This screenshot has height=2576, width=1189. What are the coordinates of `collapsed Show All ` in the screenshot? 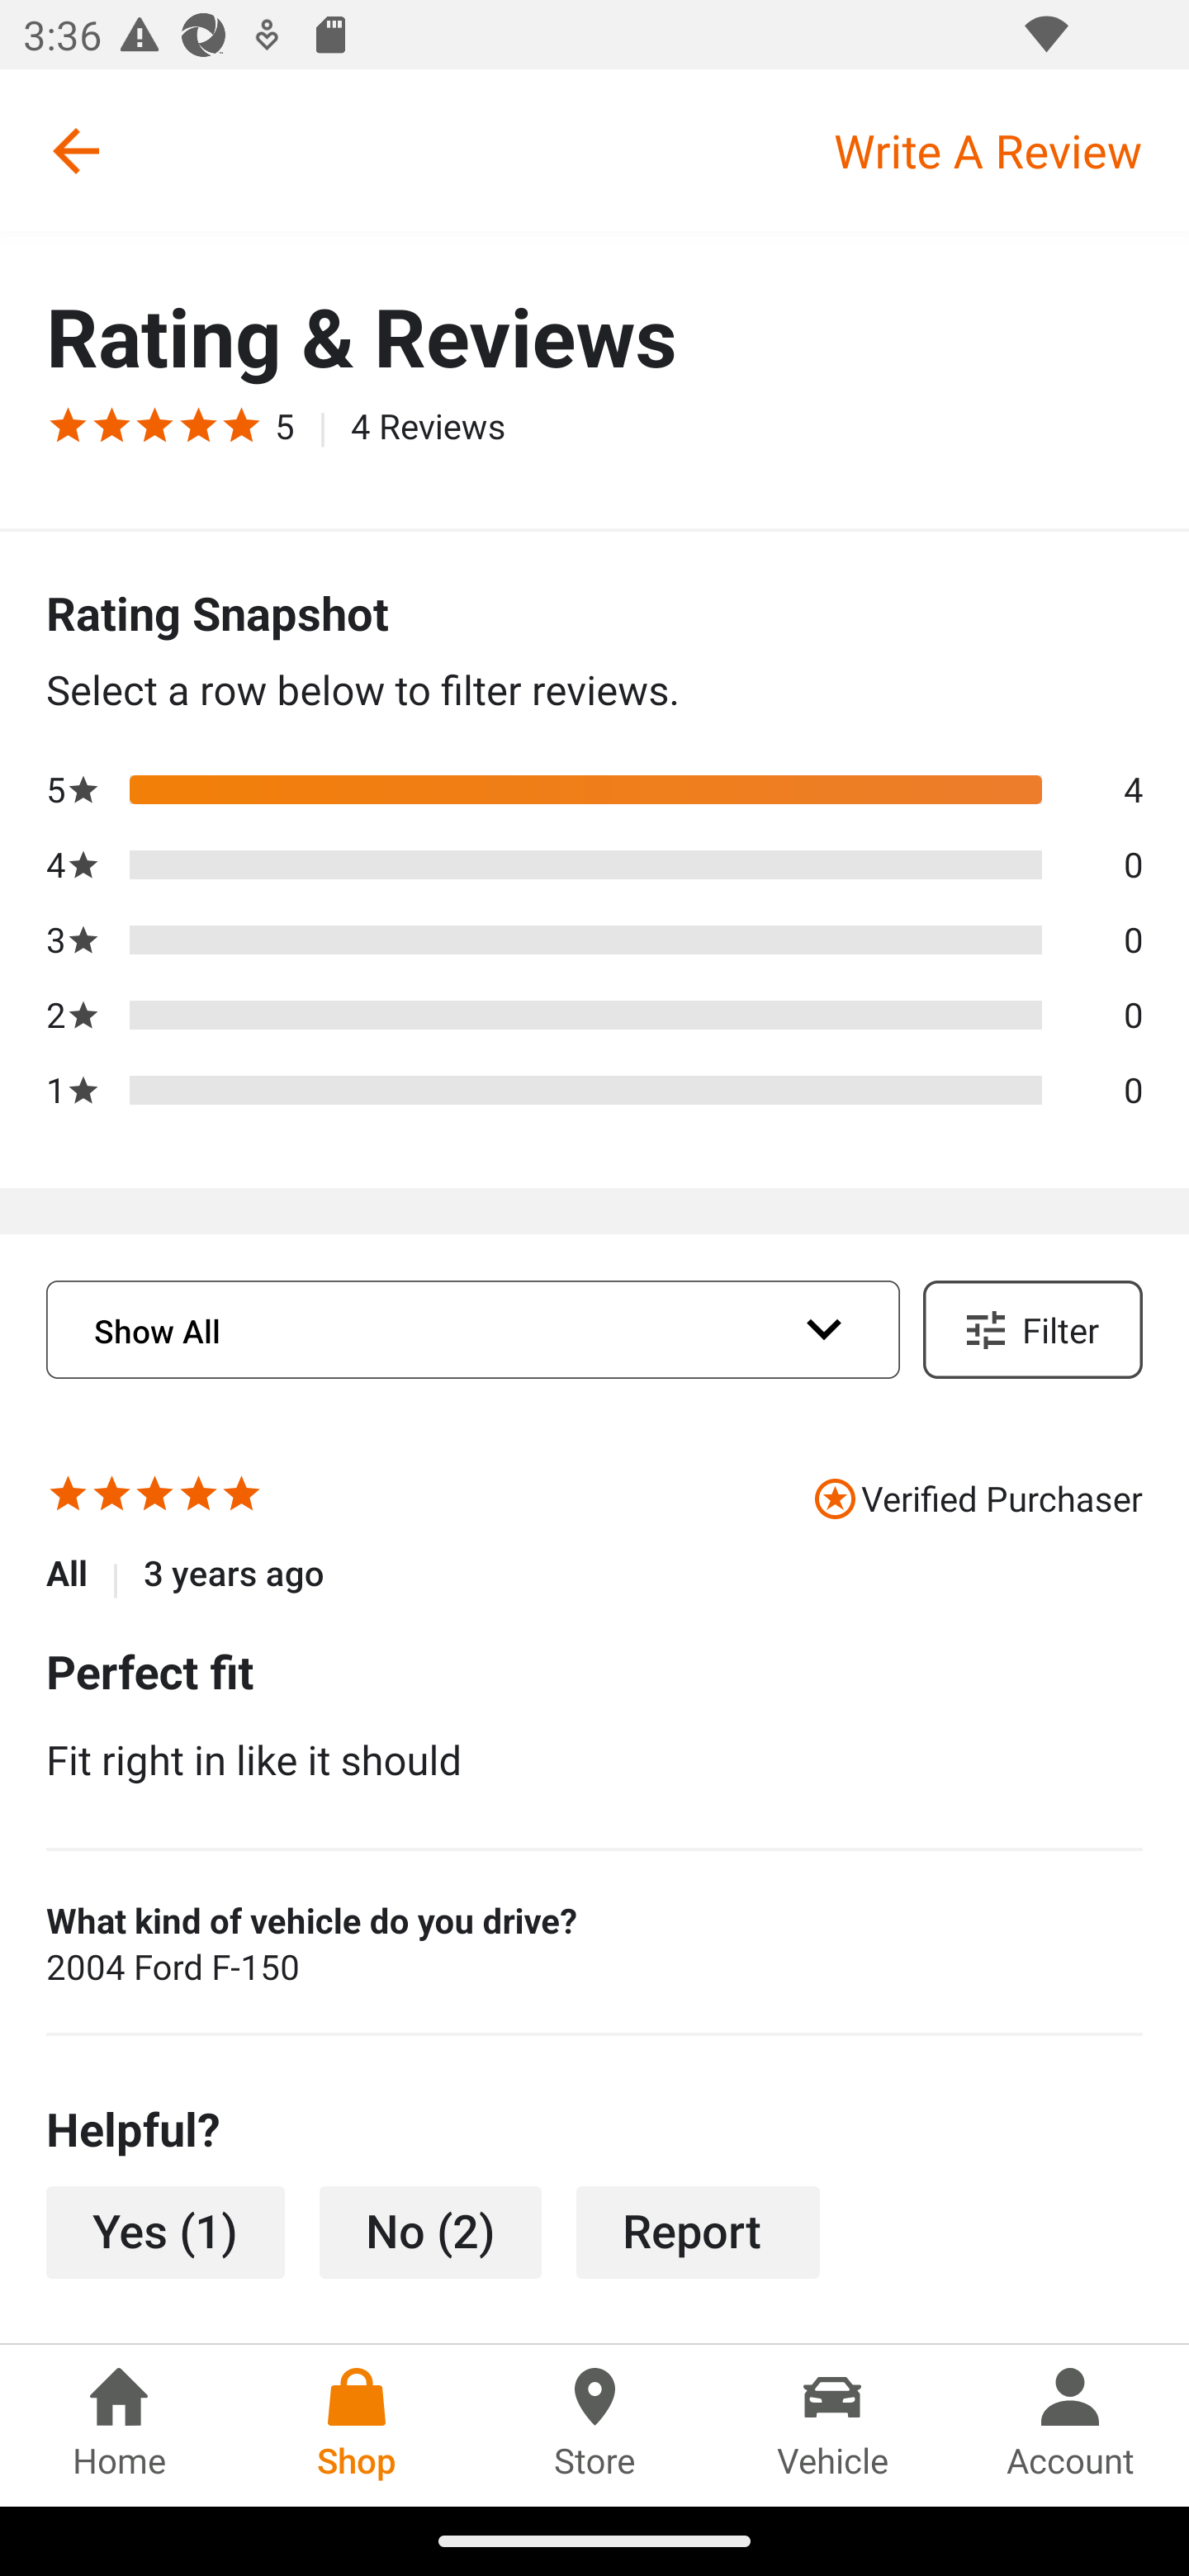 It's located at (472, 1330).